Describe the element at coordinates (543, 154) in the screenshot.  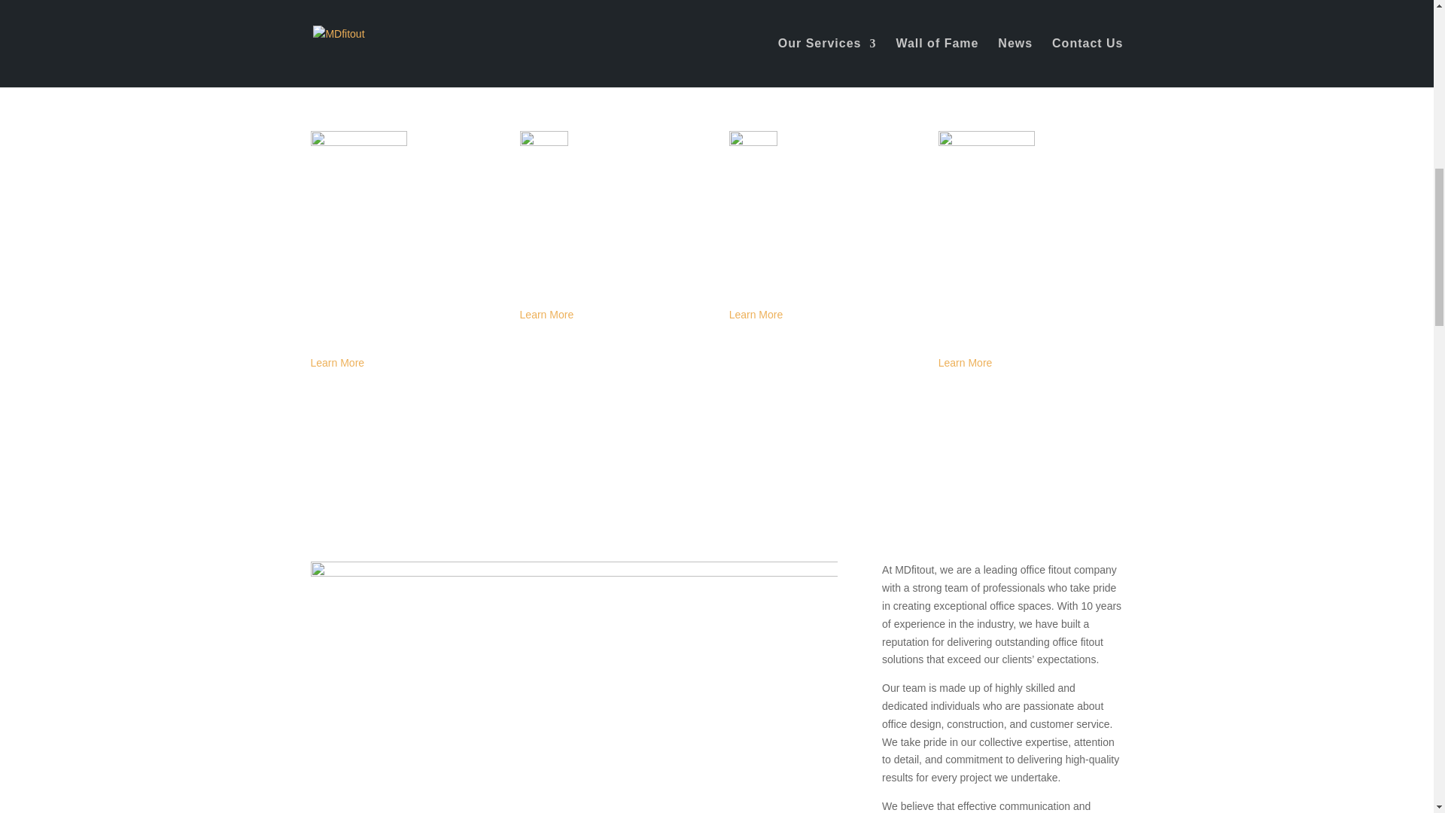
I see `construction-company-icon-8-yellow` at that location.